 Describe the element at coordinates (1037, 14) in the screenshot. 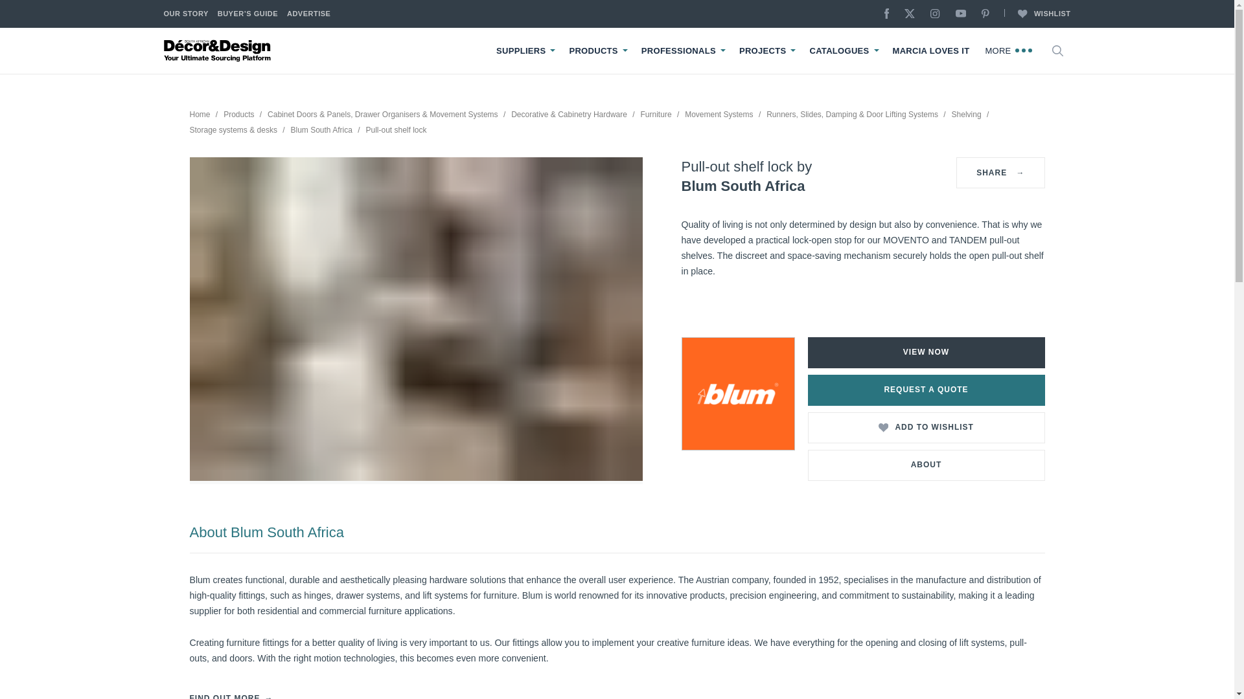

I see `WISHLIST` at that location.